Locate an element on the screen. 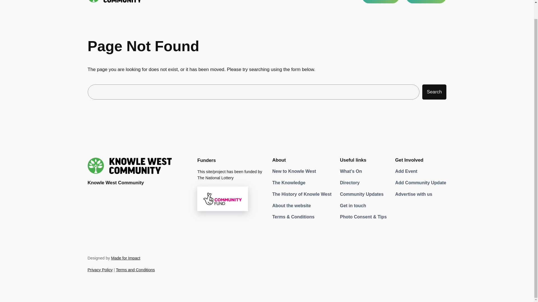 This screenshot has width=538, height=302. Search is located at coordinates (434, 92).